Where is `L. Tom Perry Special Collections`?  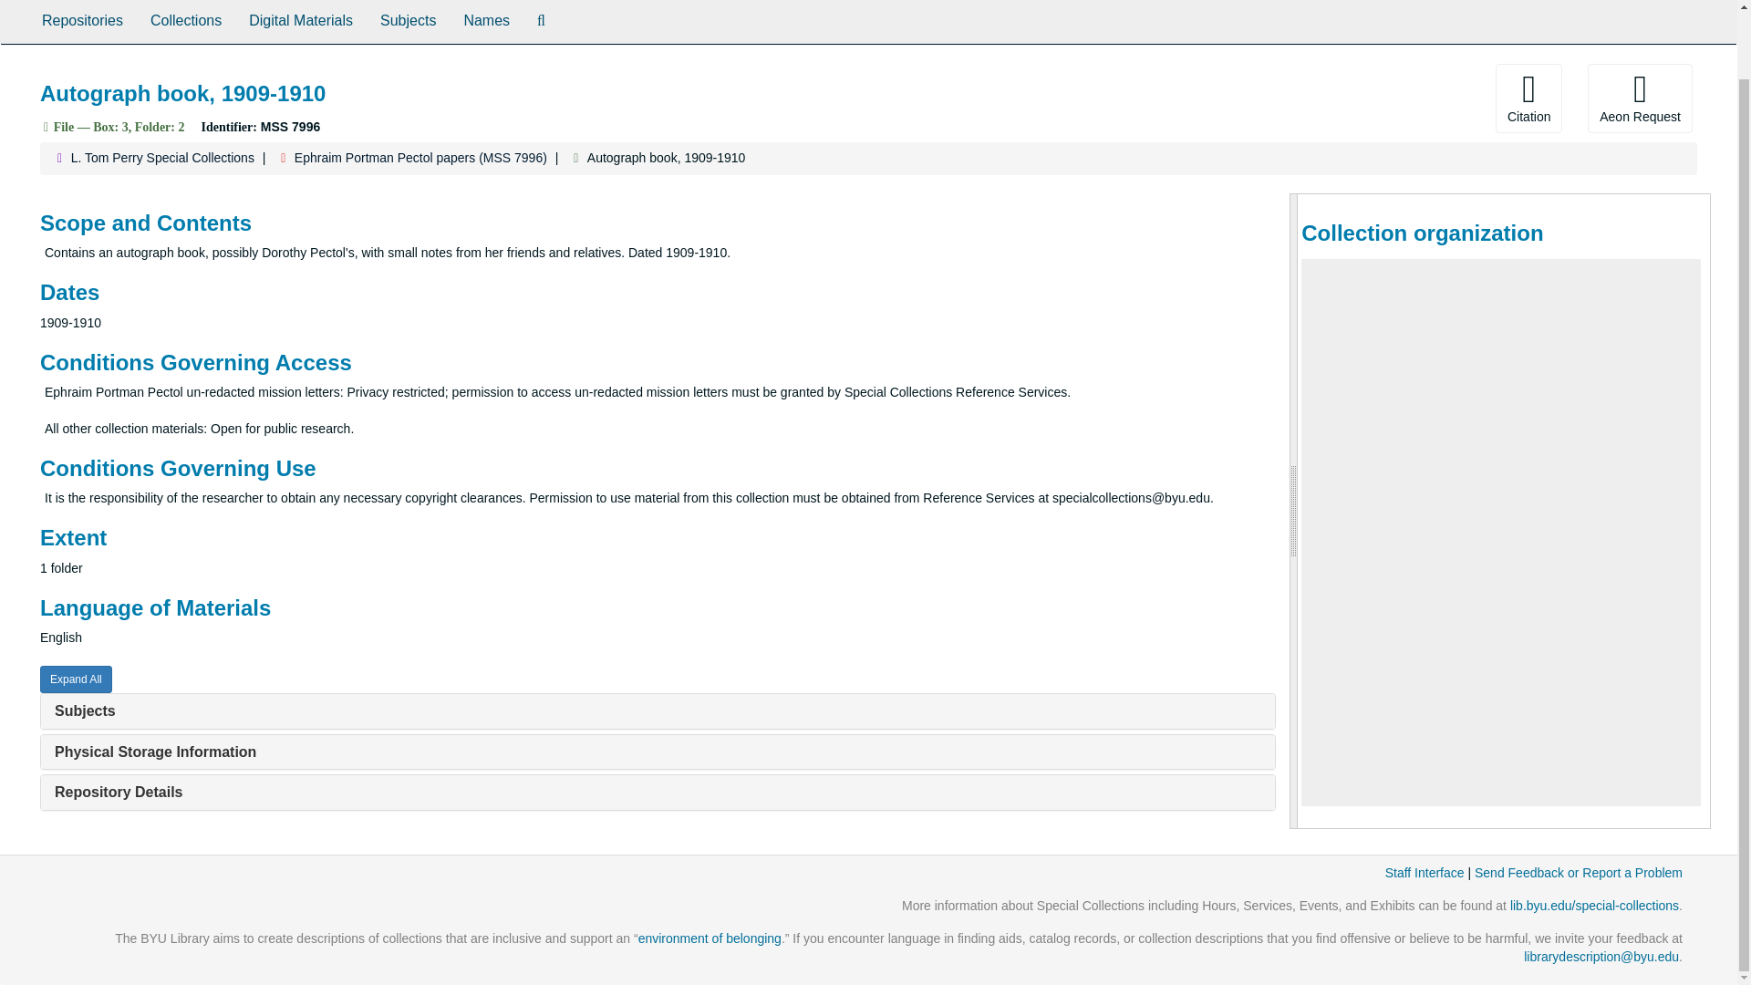
L. Tom Perry Special Collections is located at coordinates (162, 158).